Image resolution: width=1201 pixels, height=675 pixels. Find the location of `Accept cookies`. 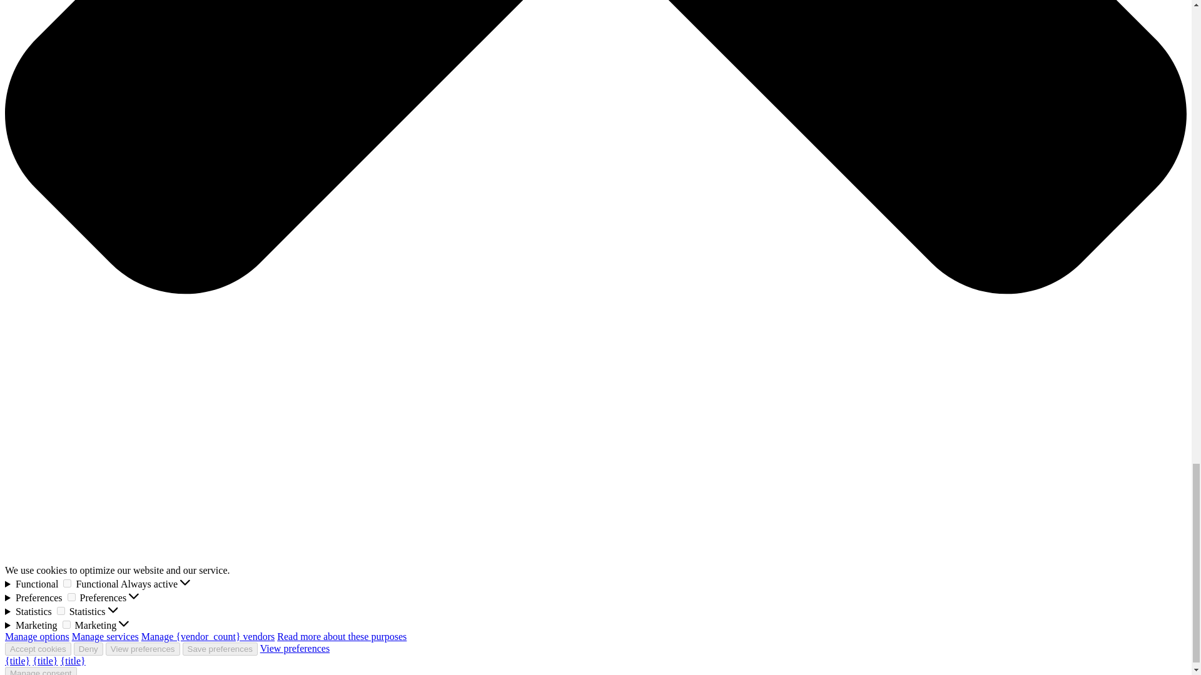

Accept cookies is located at coordinates (38, 649).